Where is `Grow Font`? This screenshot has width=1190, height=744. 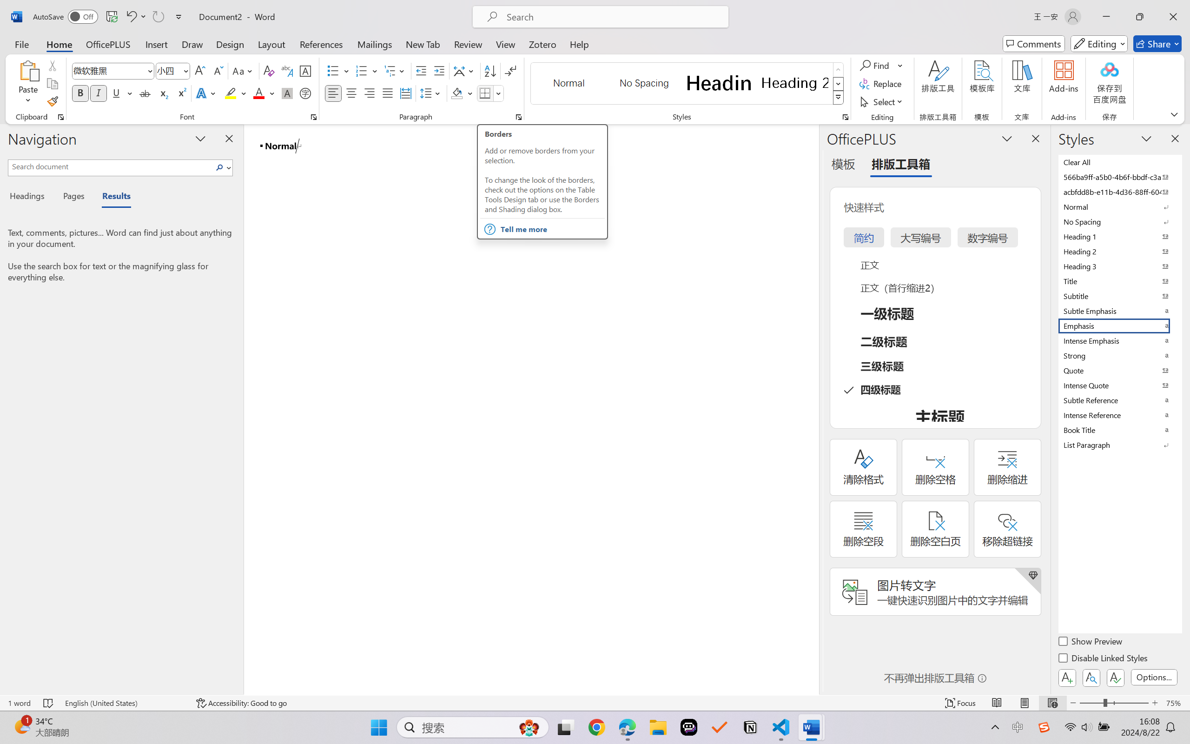 Grow Font is located at coordinates (200, 71).